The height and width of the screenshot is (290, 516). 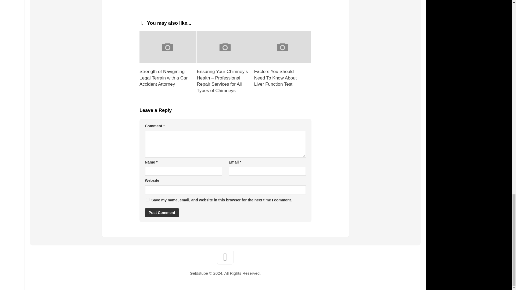 What do you see at coordinates (275, 78) in the screenshot?
I see `Factors You Should Need To Know About Liver Function Test` at bounding box center [275, 78].